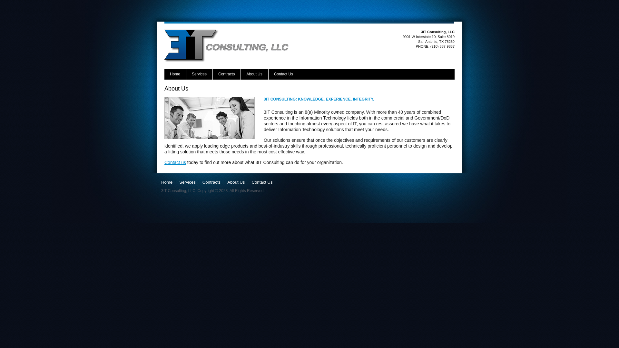 This screenshot has height=348, width=619. Describe the element at coordinates (175, 74) in the screenshot. I see `Home` at that location.